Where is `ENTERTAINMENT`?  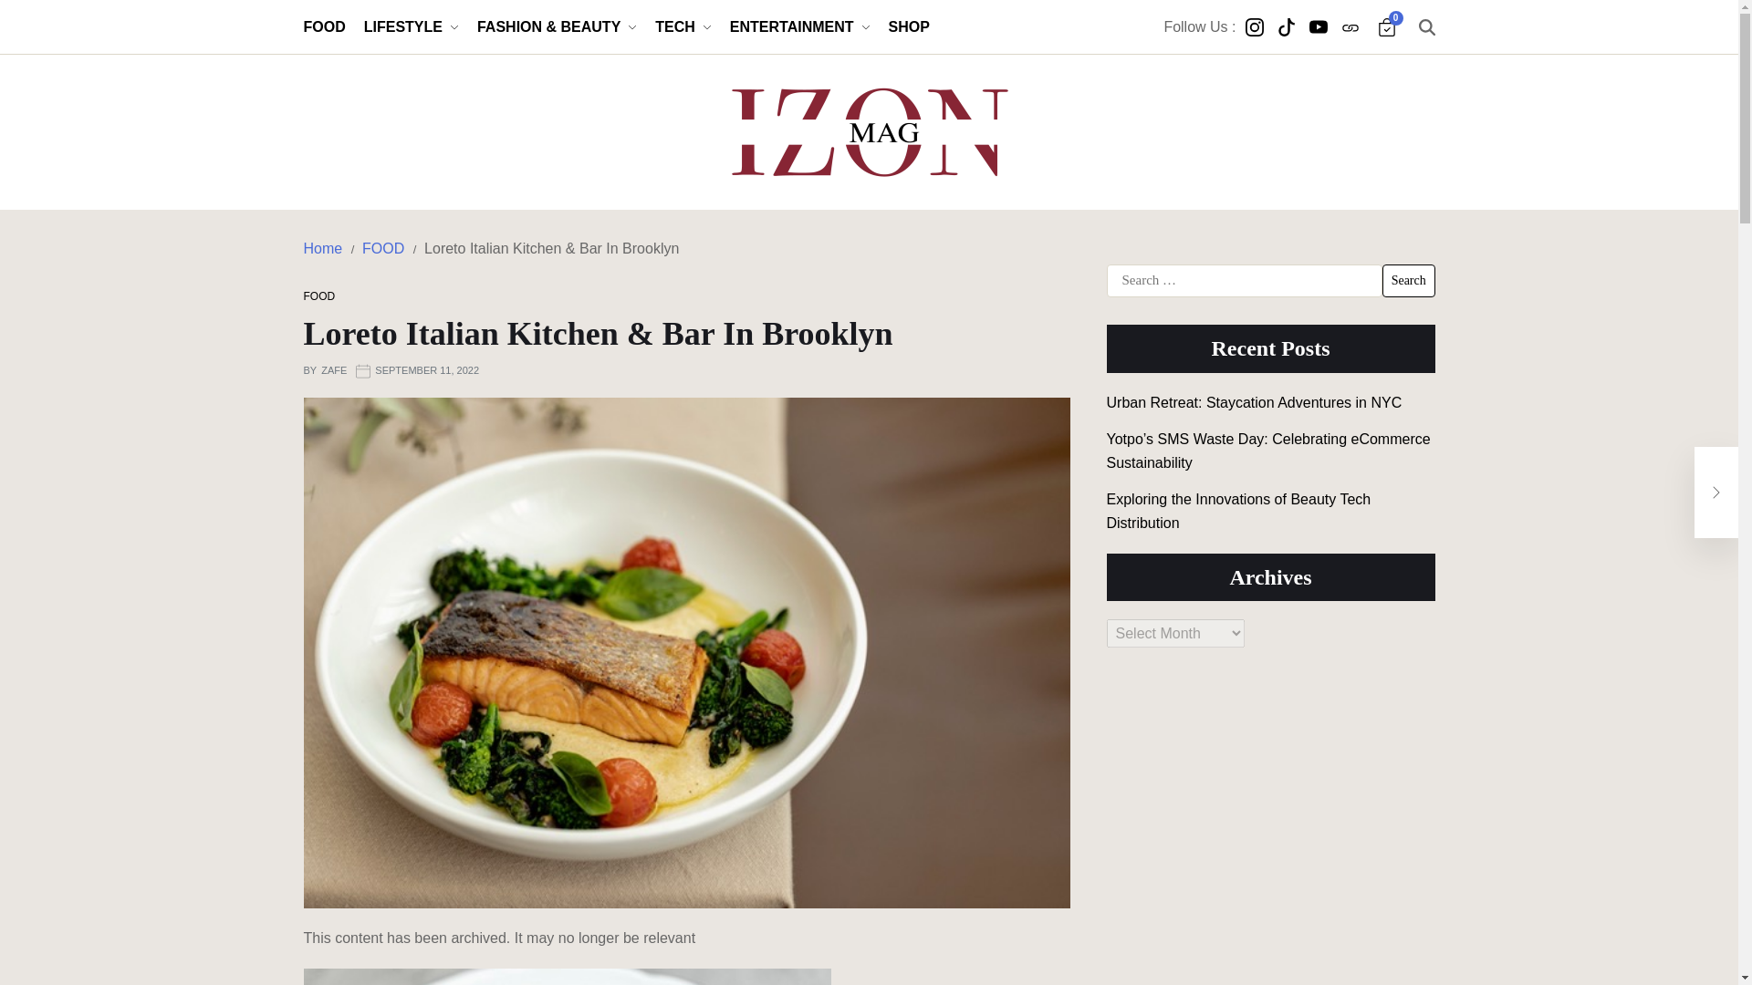
ENTERTAINMENT is located at coordinates (800, 27).